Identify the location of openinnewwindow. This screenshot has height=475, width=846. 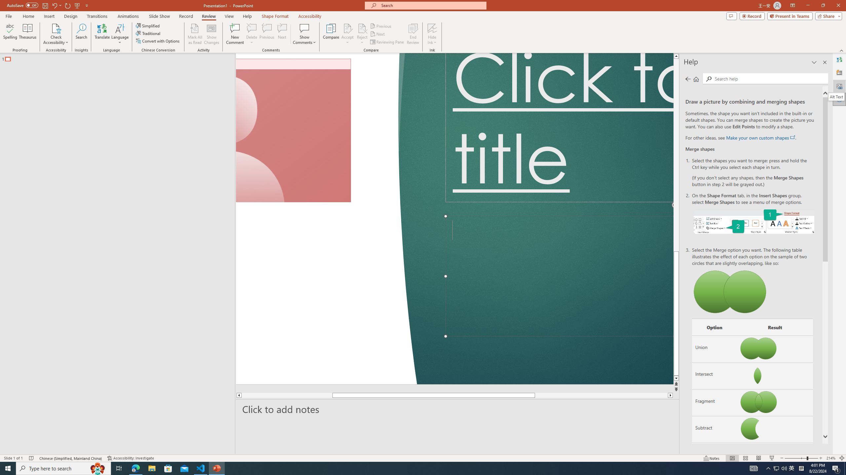
(792, 138).